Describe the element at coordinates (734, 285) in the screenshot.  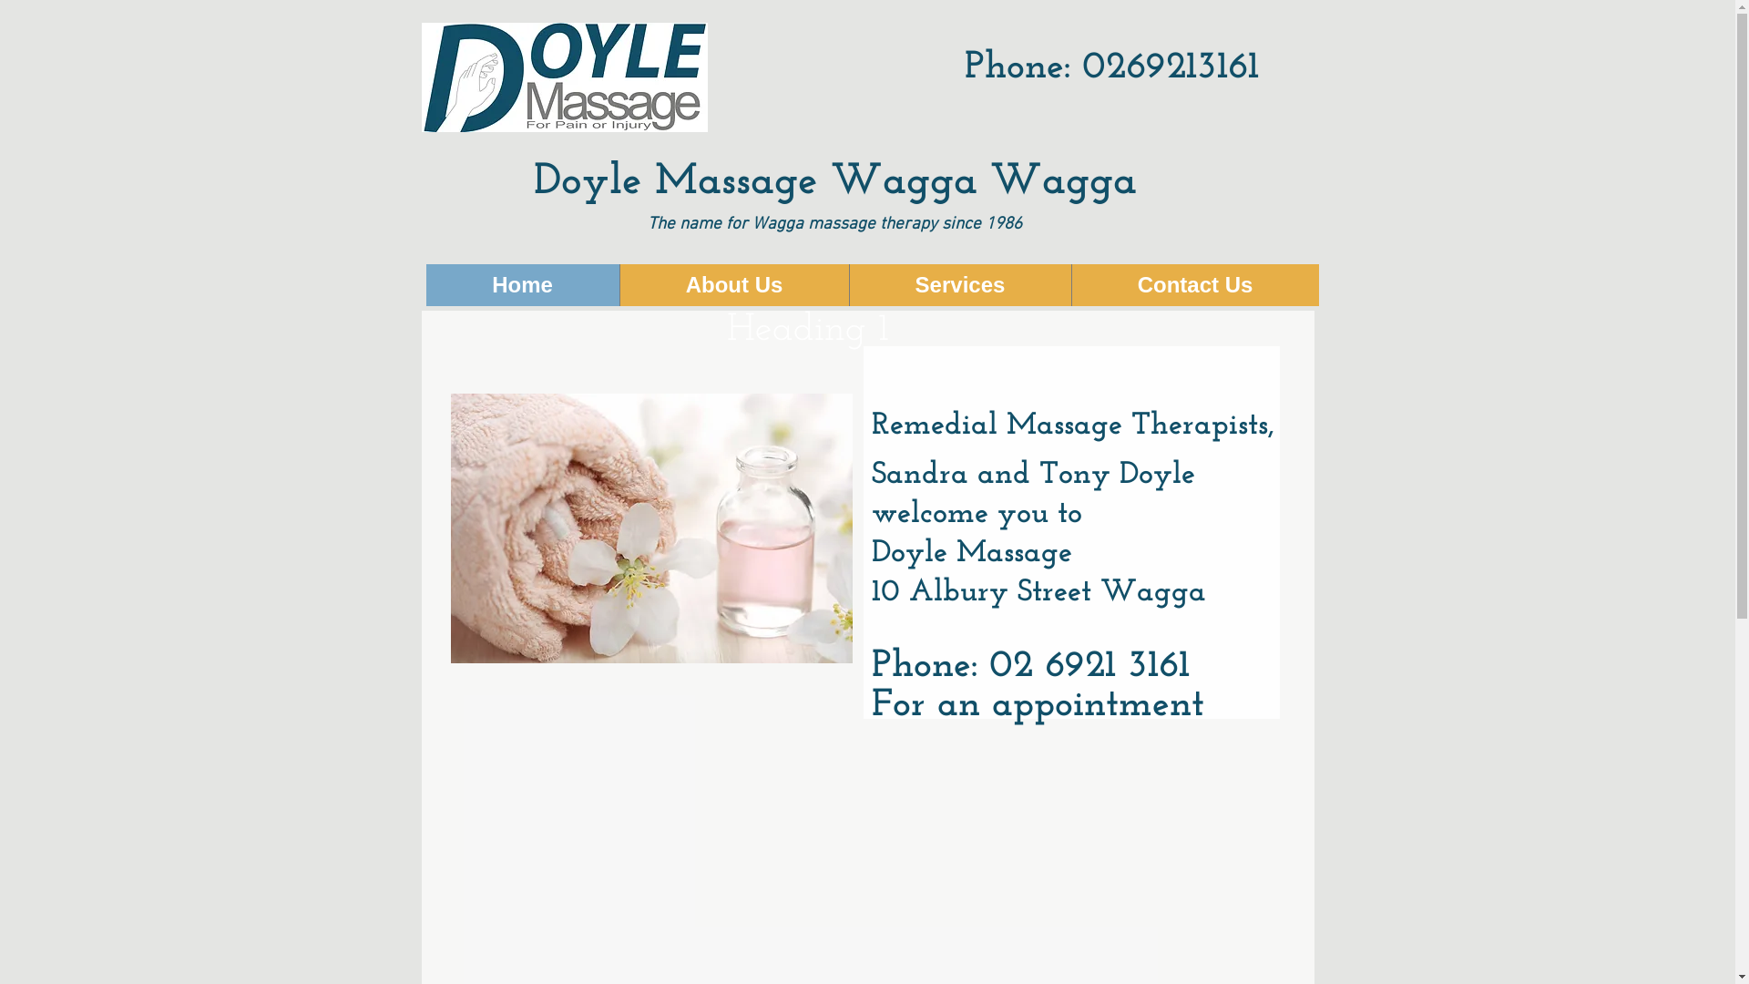
I see `About Us` at that location.